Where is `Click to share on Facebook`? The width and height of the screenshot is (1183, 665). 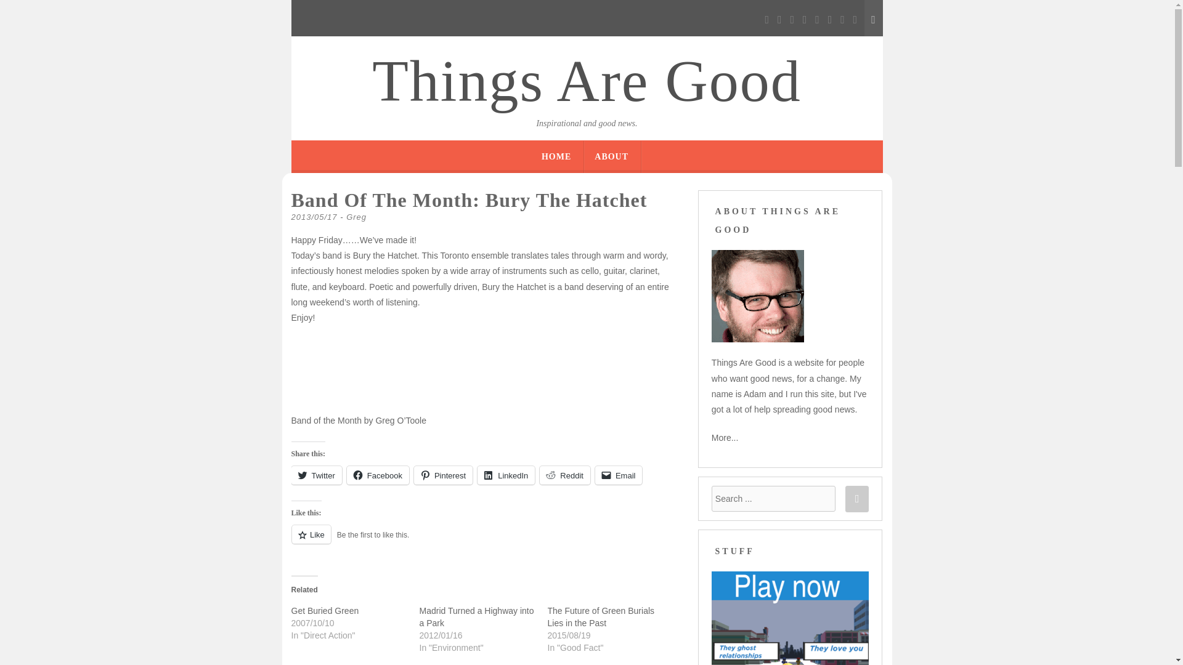 Click to share on Facebook is located at coordinates (378, 475).